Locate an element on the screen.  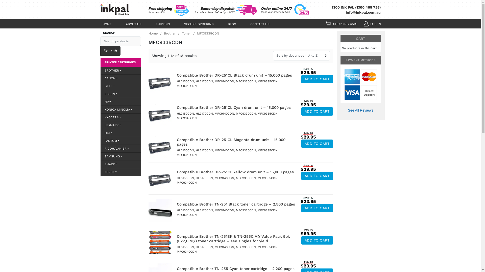
HL3150CDN is located at coordinates (185, 114).